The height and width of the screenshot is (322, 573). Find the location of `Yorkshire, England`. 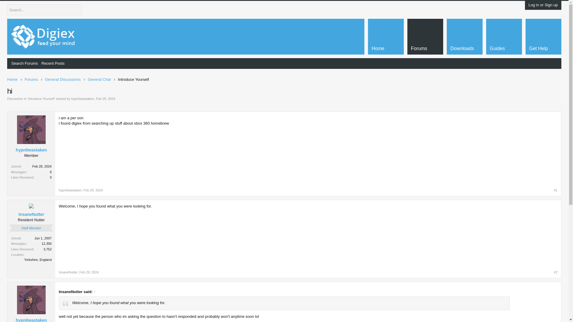

Yorkshire, England is located at coordinates (38, 259).